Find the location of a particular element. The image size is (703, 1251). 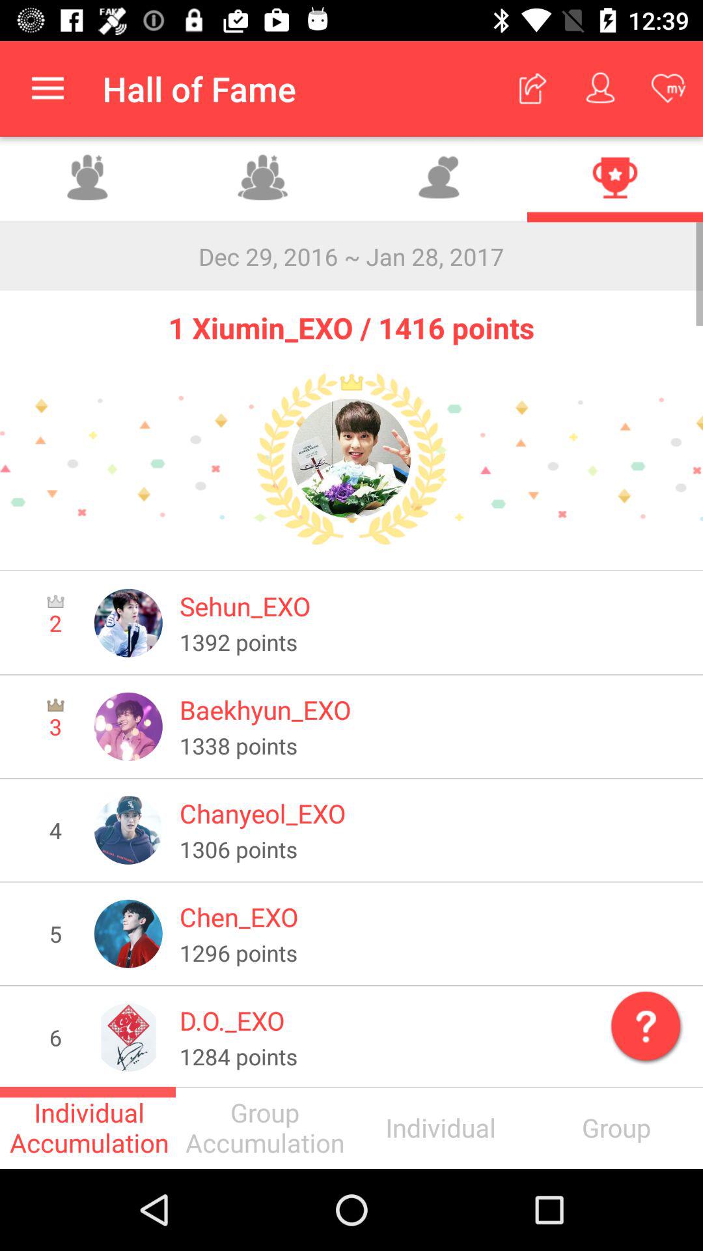

select like hall of fame window is located at coordinates (439, 180).